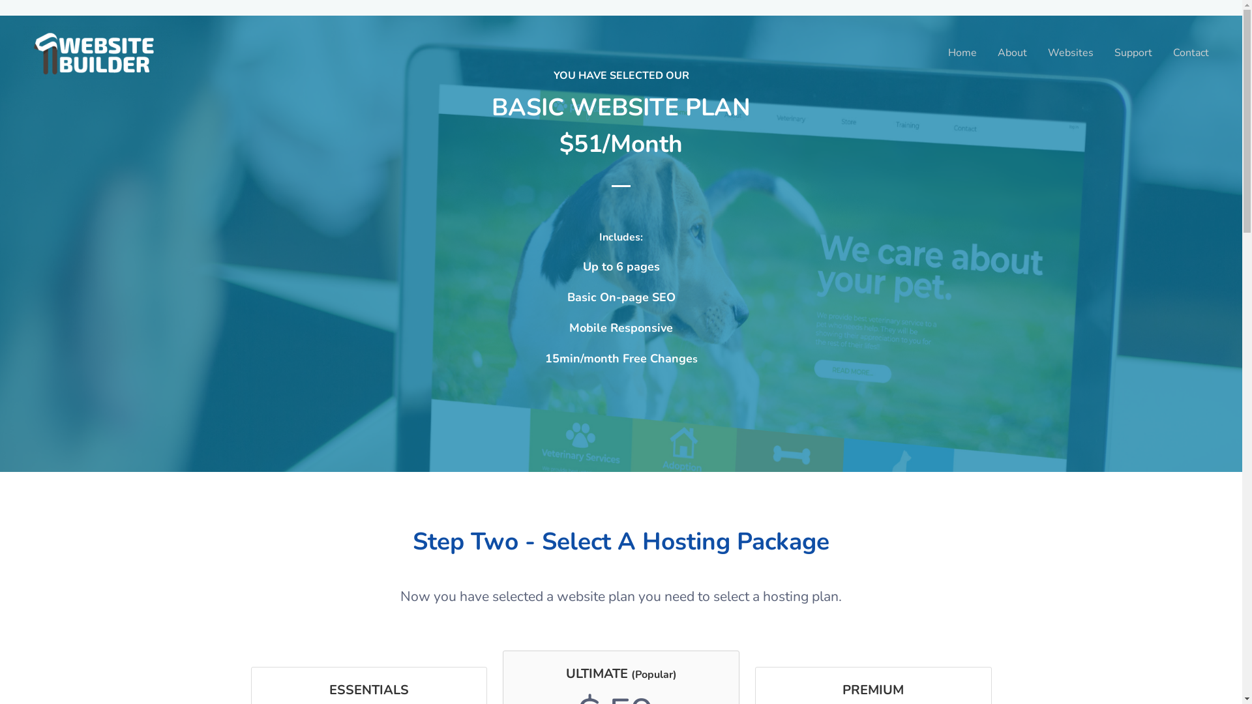 This screenshot has height=704, width=1252. I want to click on About, so click(1012, 52).